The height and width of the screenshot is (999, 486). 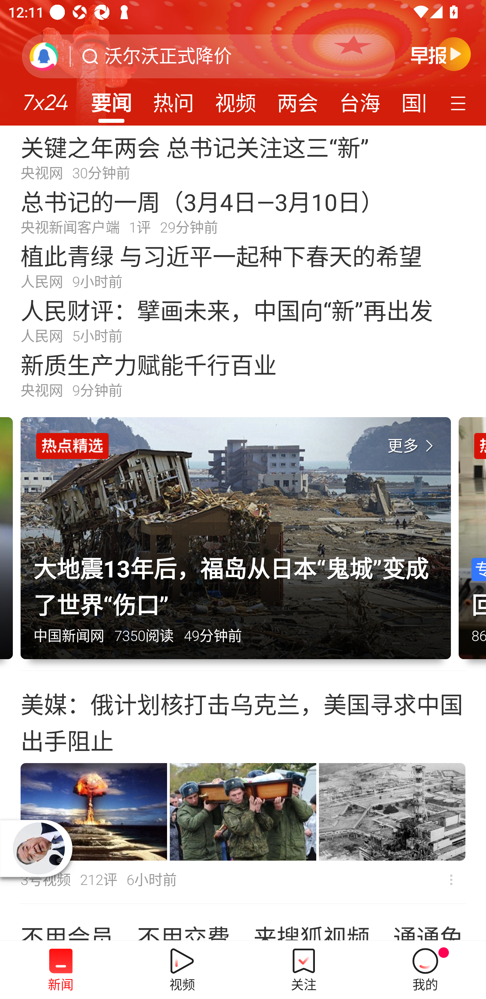 What do you see at coordinates (173, 99) in the screenshot?
I see `热问` at bounding box center [173, 99].